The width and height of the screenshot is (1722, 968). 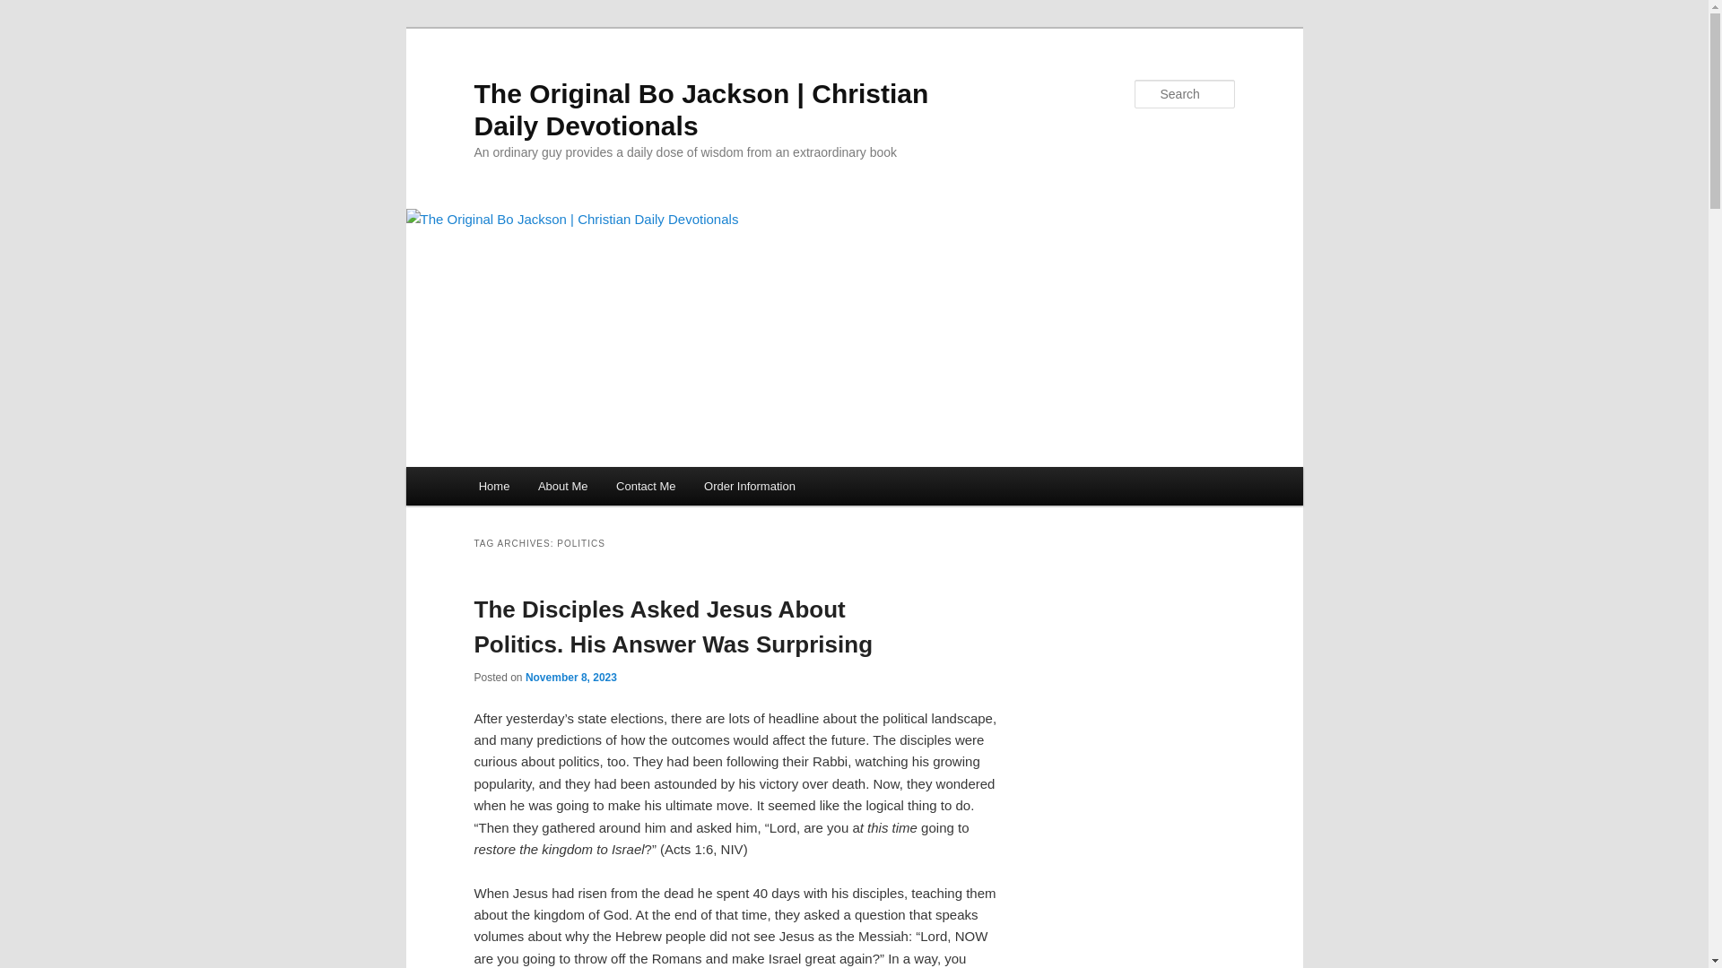 I want to click on Search, so click(x=25, y=13).